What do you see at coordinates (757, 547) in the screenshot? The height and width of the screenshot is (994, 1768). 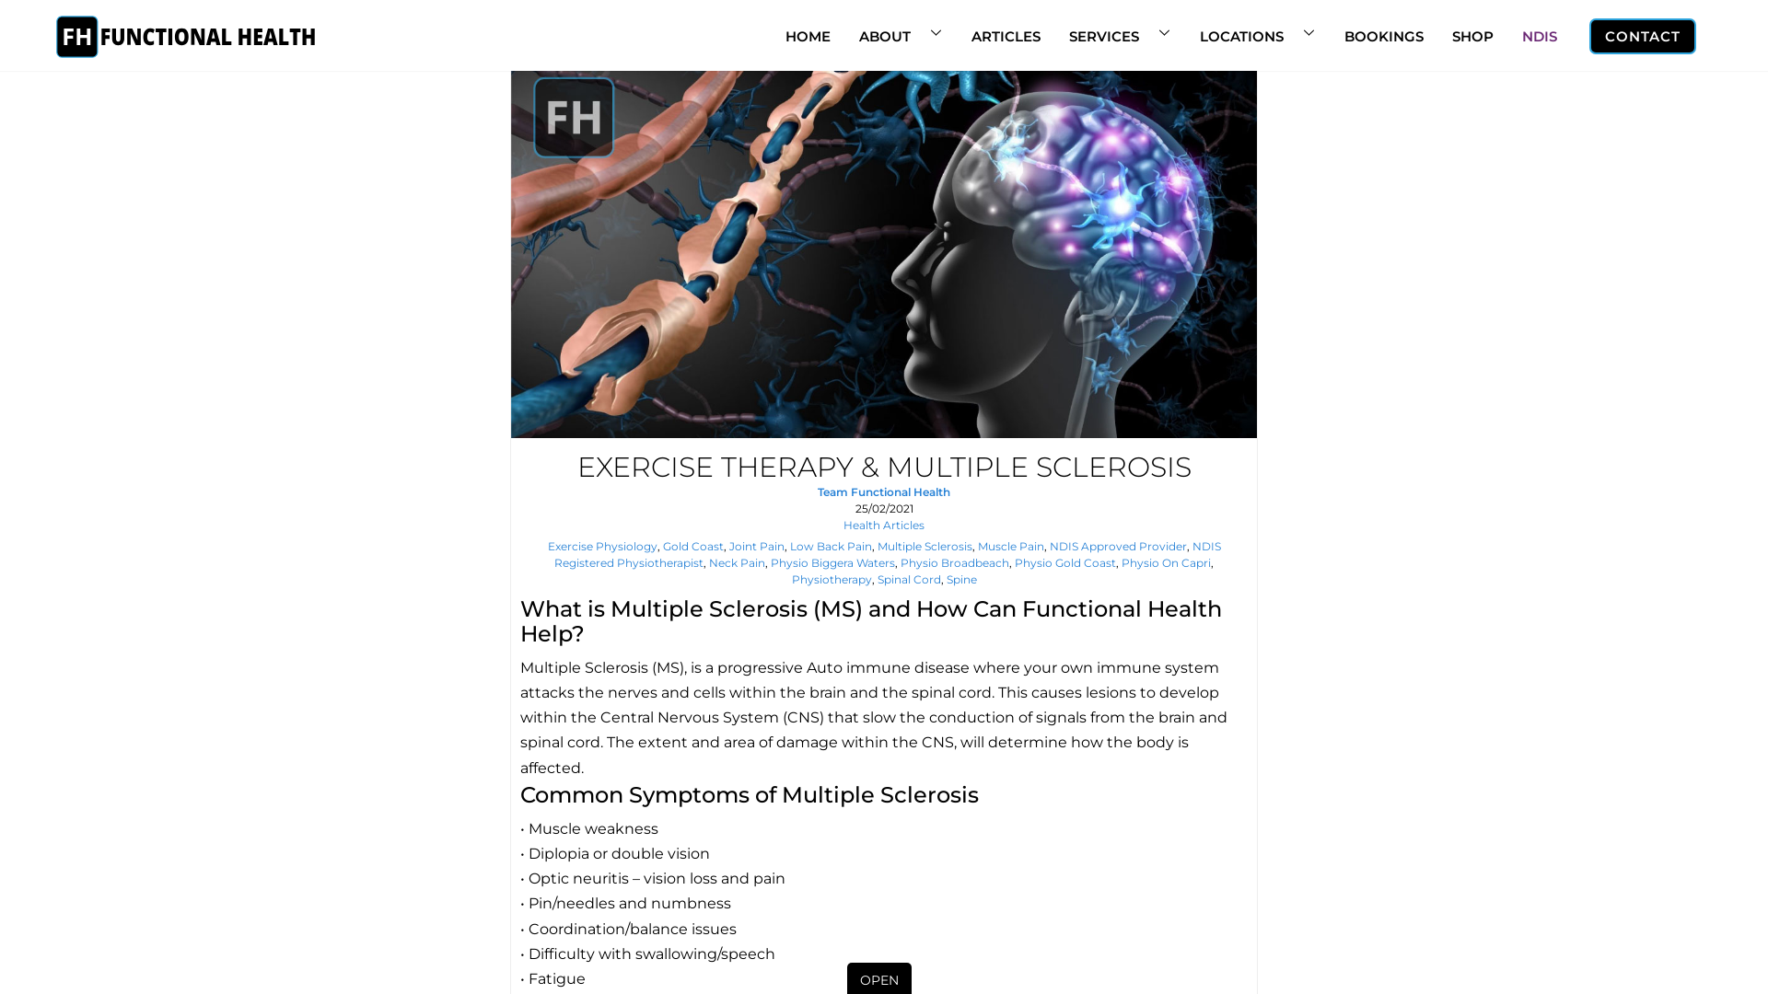 I see `Joint Pain` at bounding box center [757, 547].